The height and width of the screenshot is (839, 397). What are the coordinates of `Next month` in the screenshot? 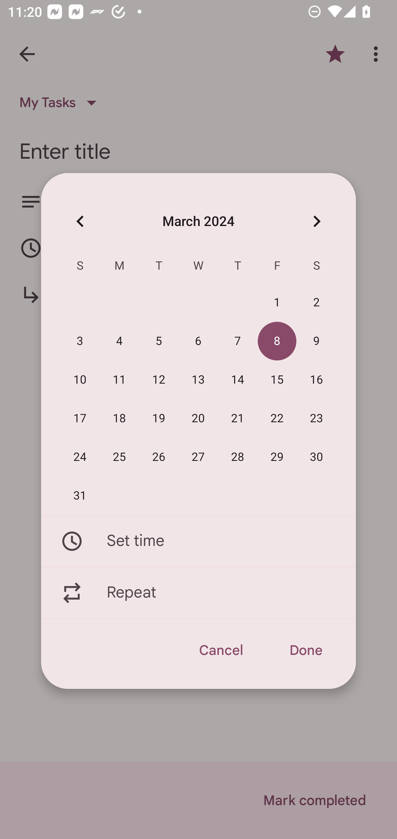 It's located at (316, 221).